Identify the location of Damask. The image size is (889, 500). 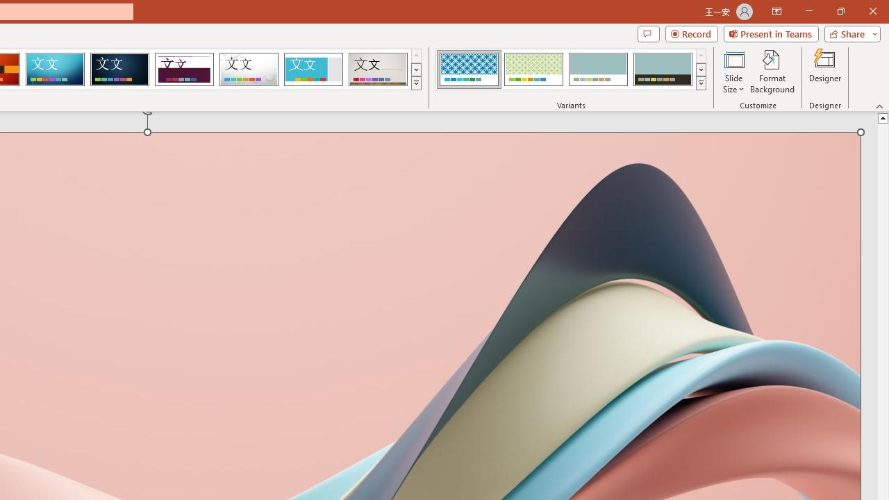
(119, 69).